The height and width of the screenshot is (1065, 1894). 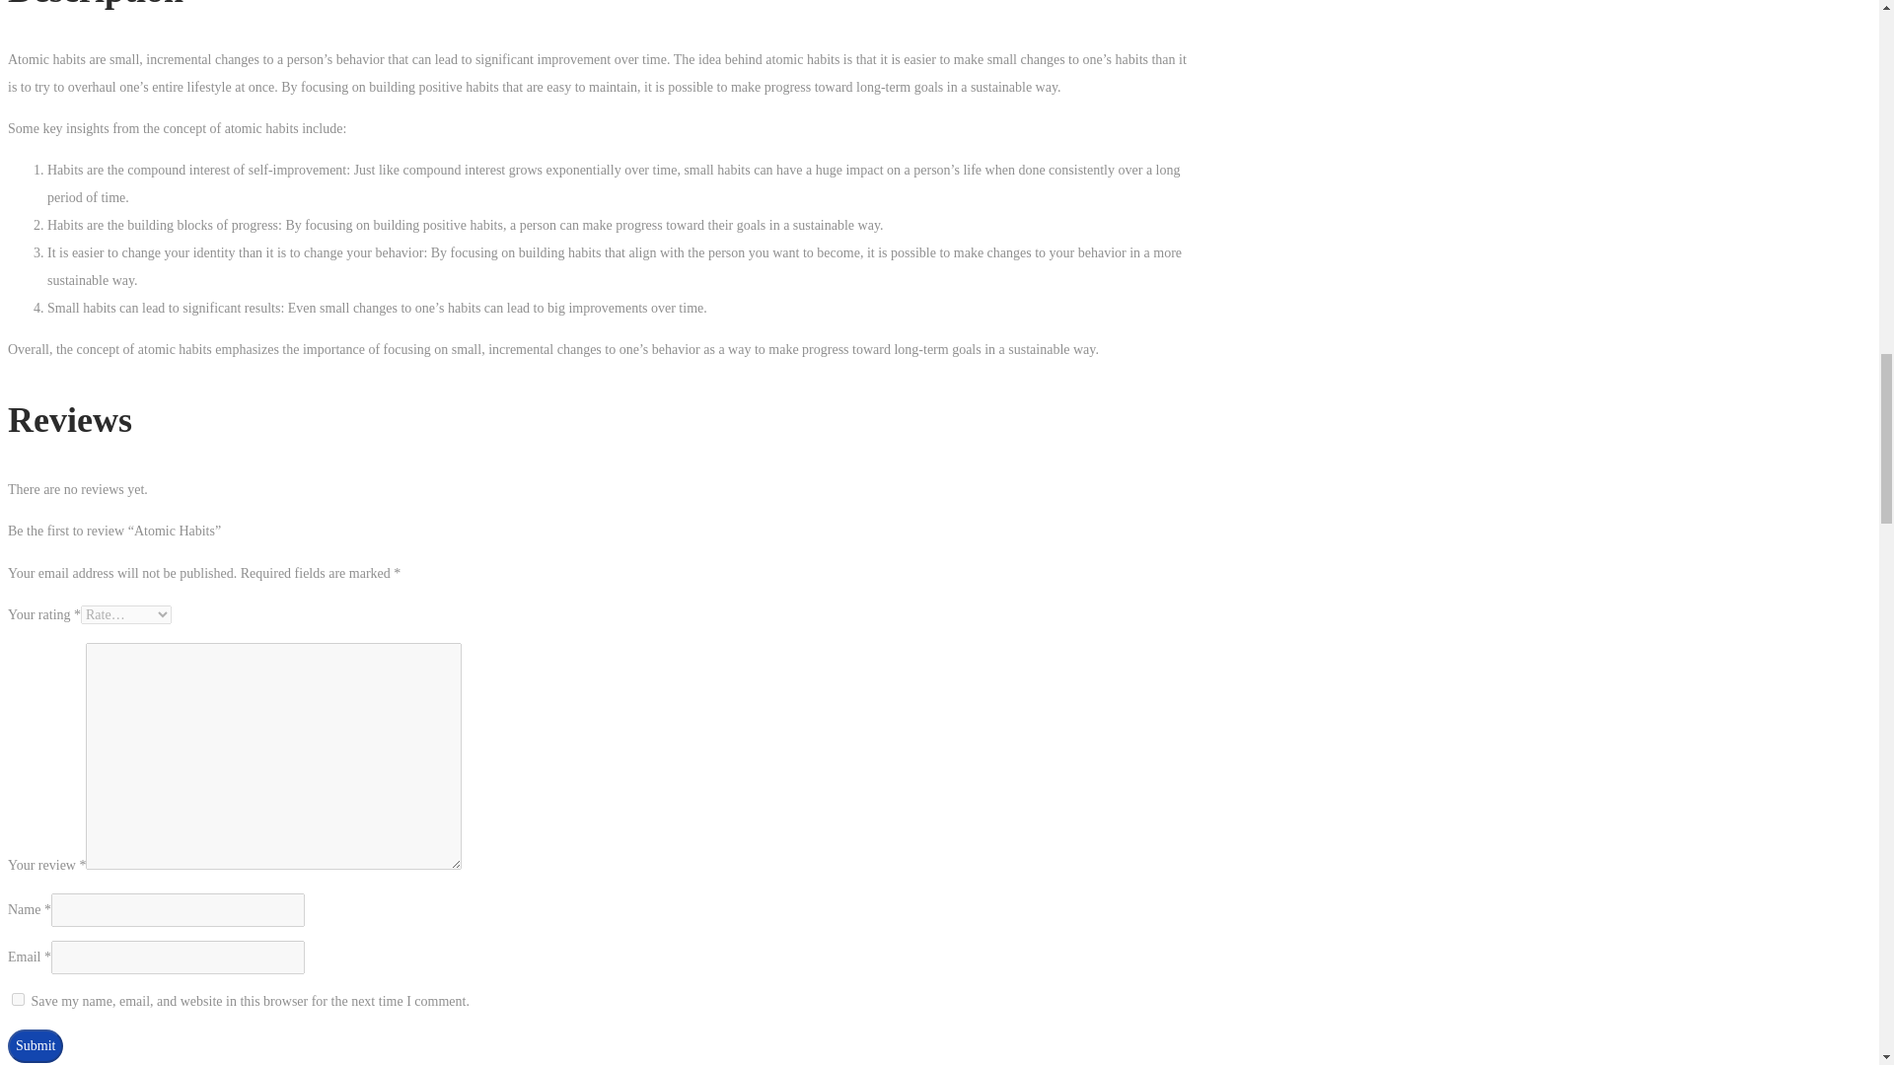 I want to click on Submit, so click(x=35, y=1045).